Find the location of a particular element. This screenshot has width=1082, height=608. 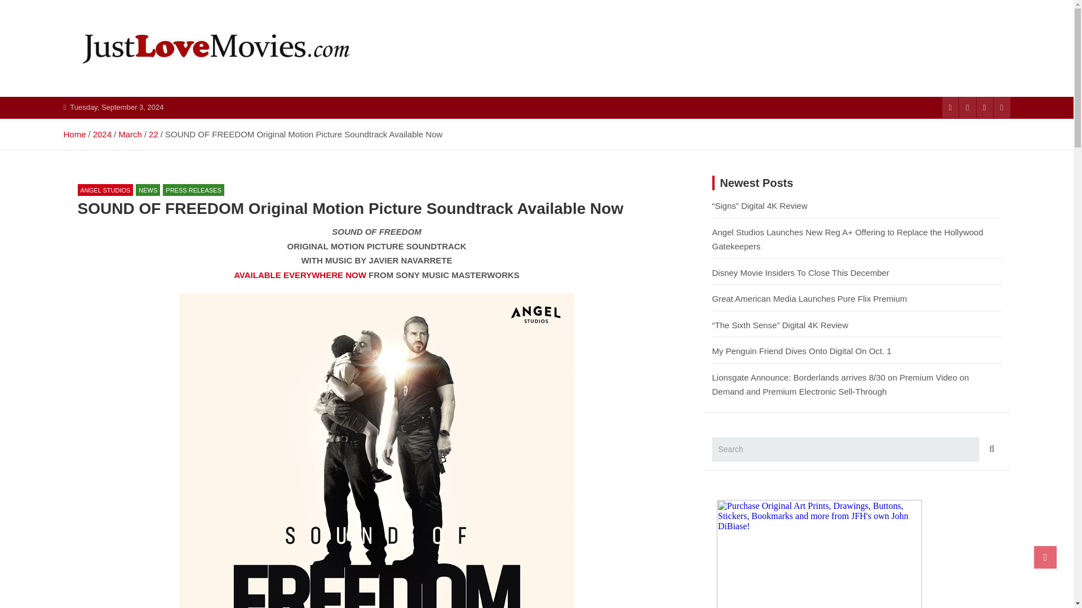

2024 is located at coordinates (102, 134).